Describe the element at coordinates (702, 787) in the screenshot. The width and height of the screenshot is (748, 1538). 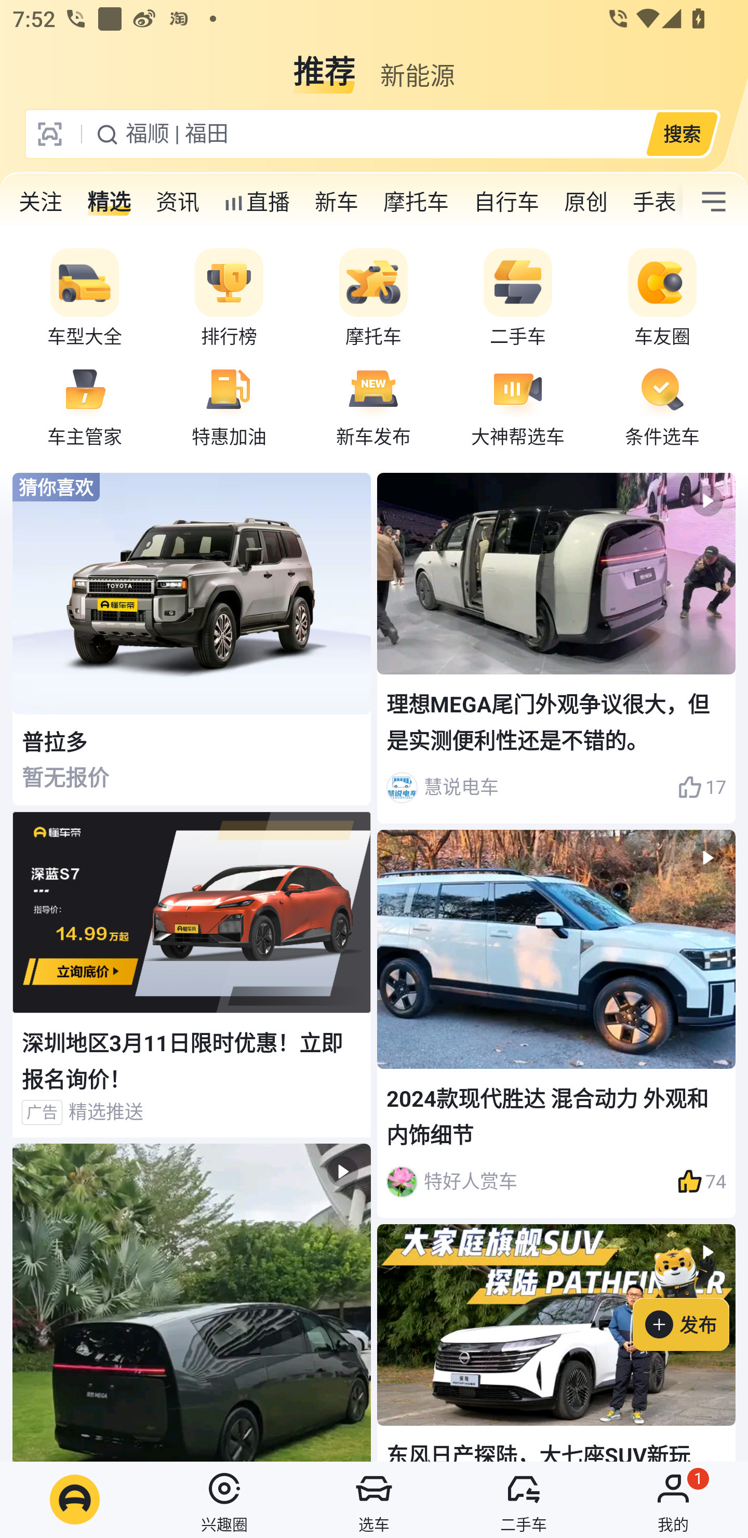
I see `17` at that location.